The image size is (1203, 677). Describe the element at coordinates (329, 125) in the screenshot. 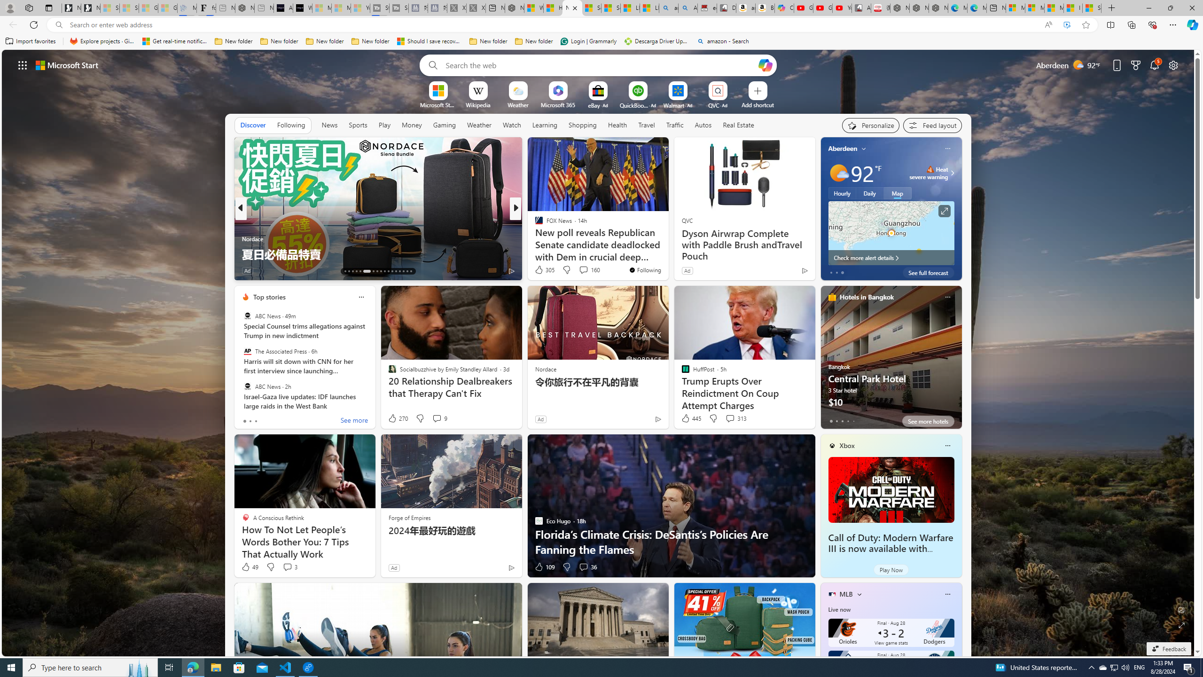

I see `News` at that location.